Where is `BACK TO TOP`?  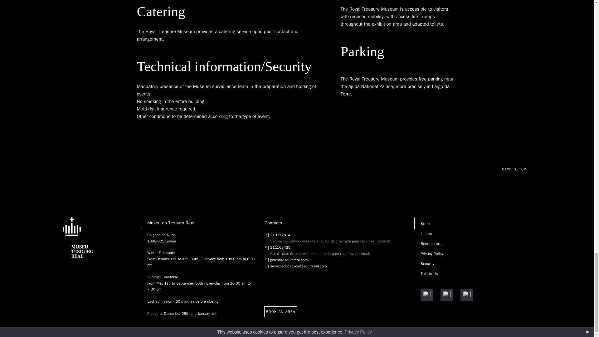
BACK TO TOP is located at coordinates (517, 169).